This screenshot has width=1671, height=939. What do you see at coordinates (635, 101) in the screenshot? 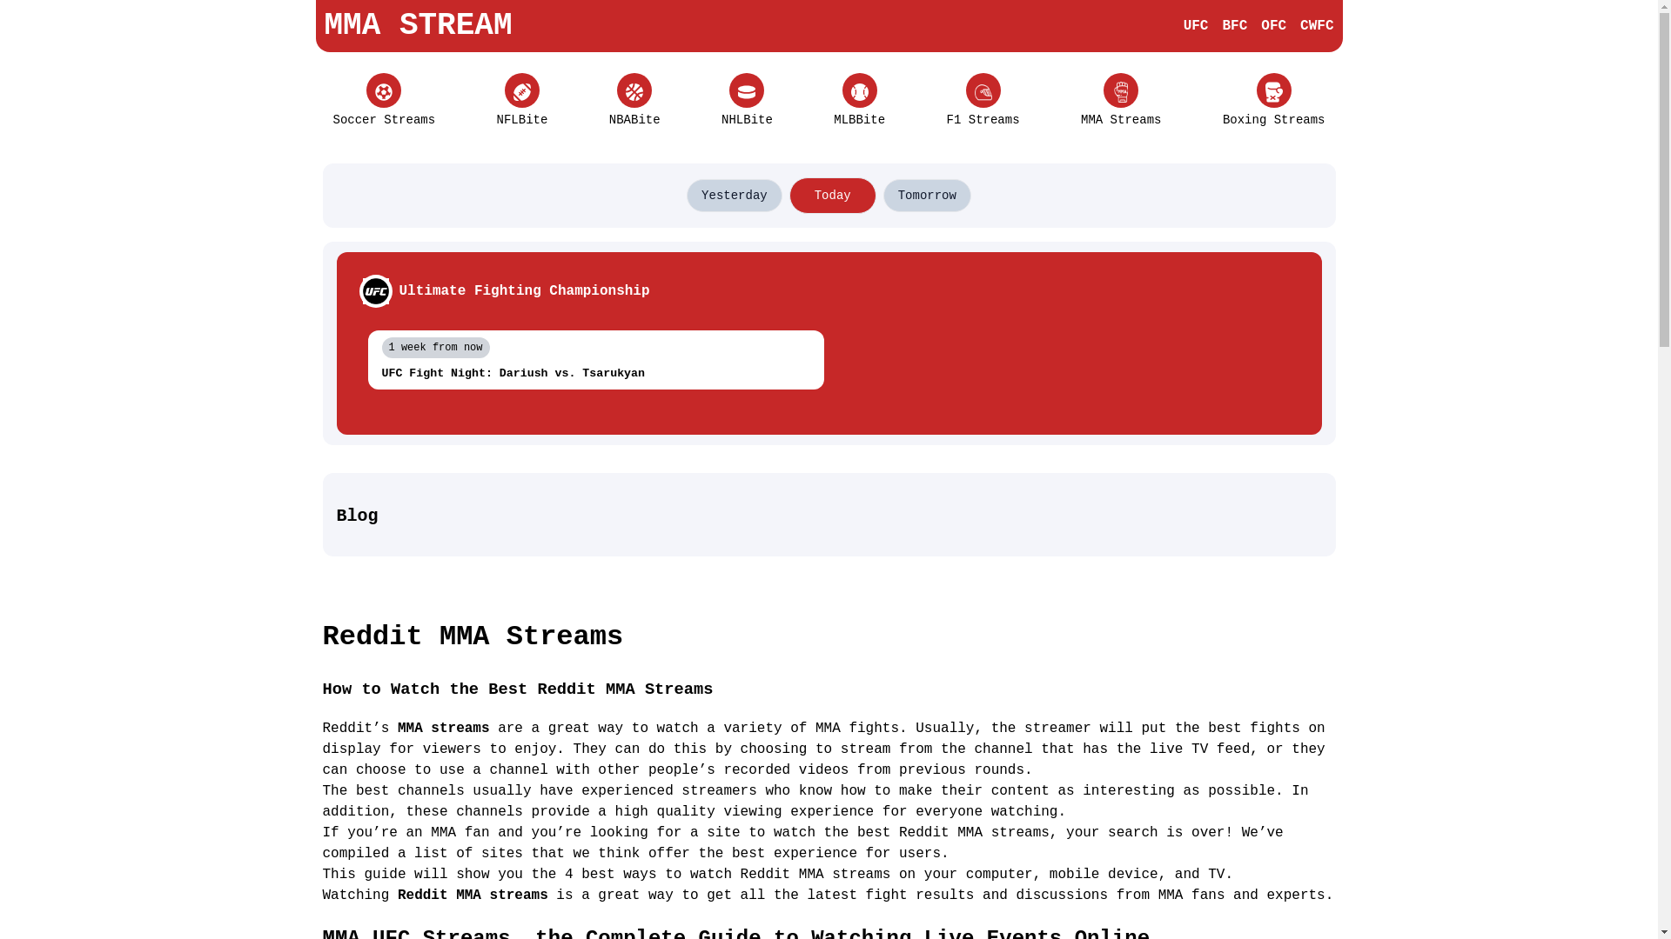
I see `NBABite` at bounding box center [635, 101].